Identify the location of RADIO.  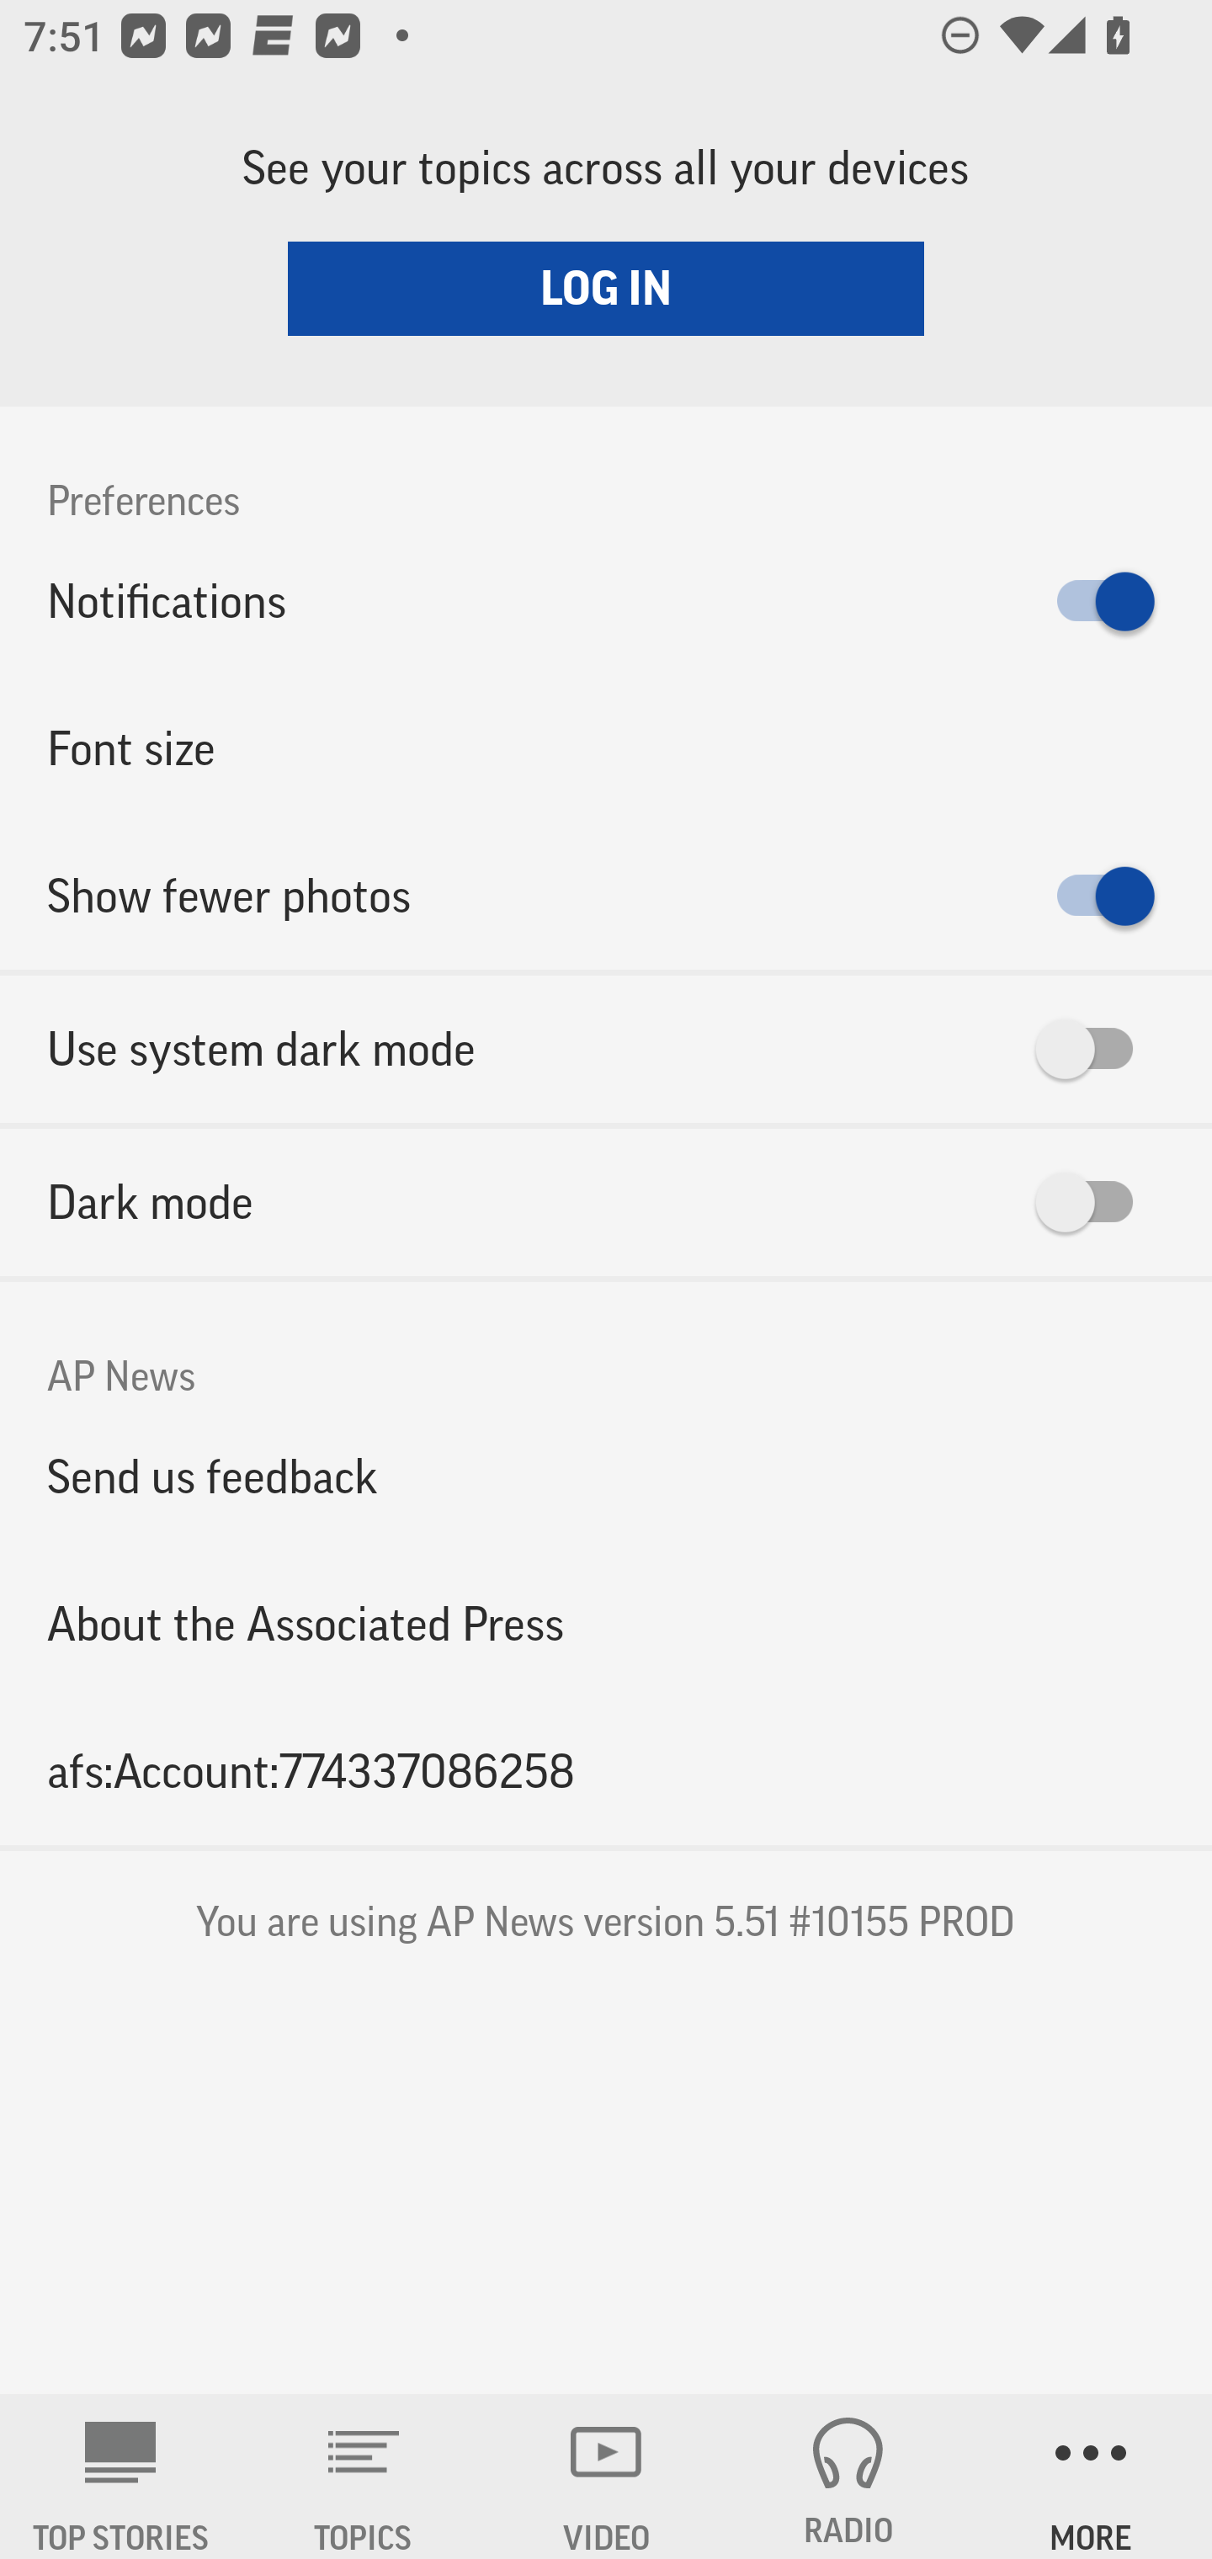
(848, 2477).